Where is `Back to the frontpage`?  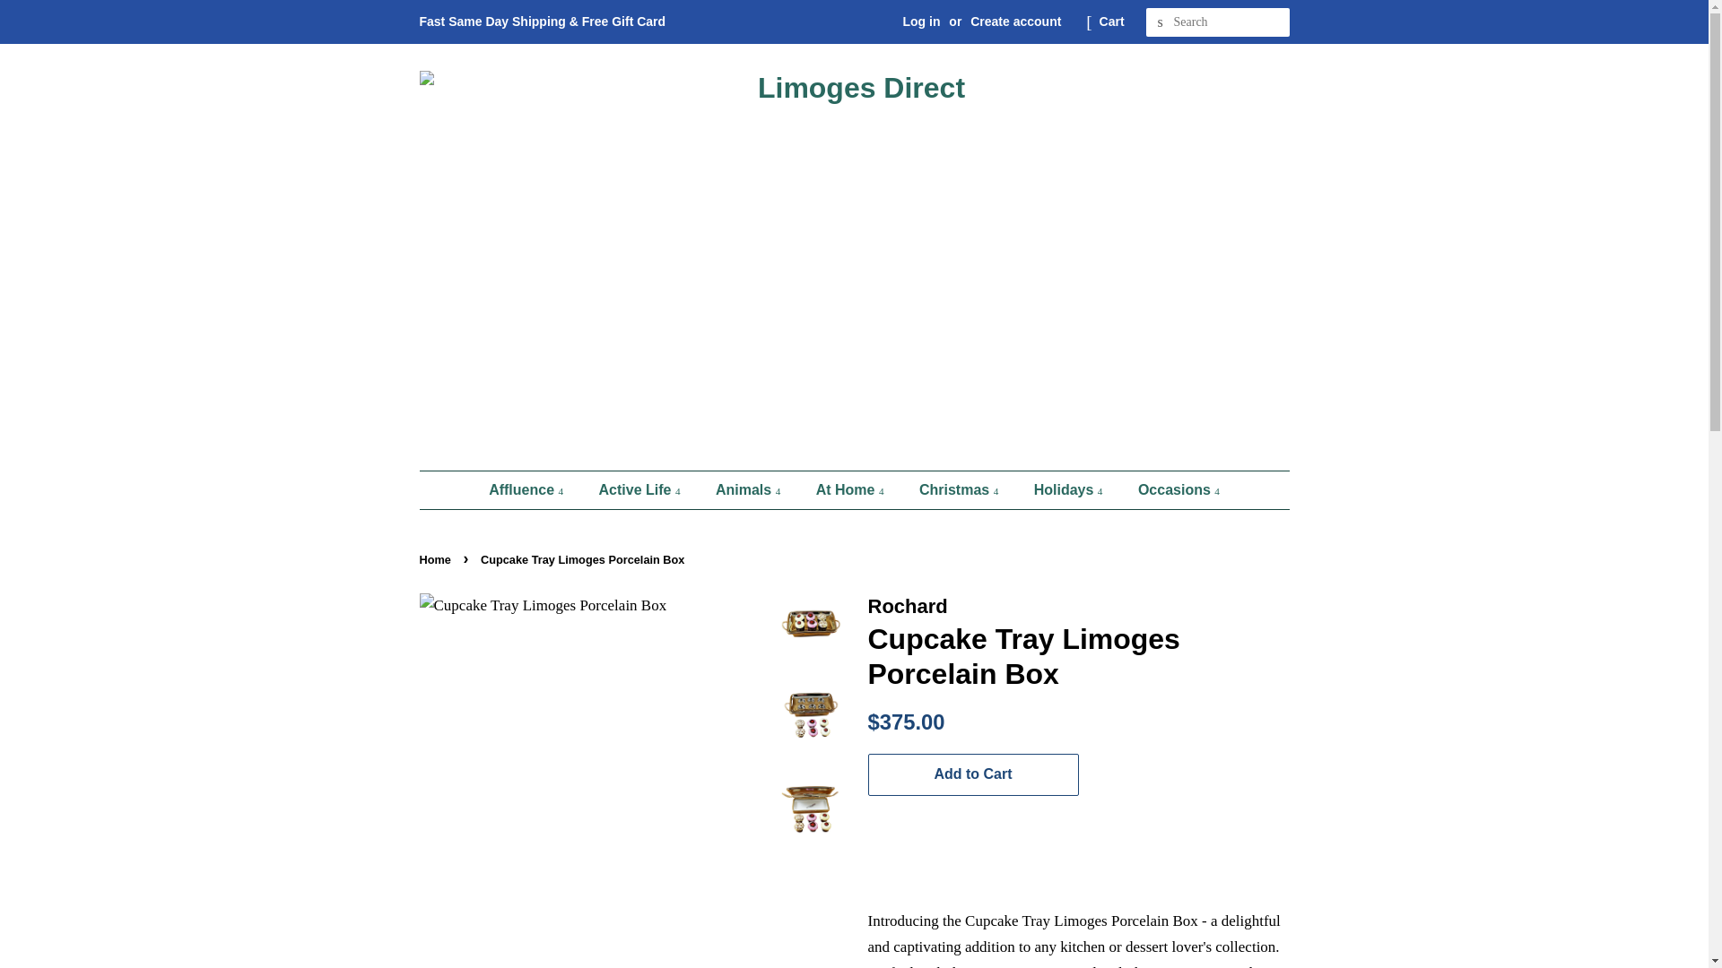
Back to the frontpage is located at coordinates (438, 559).